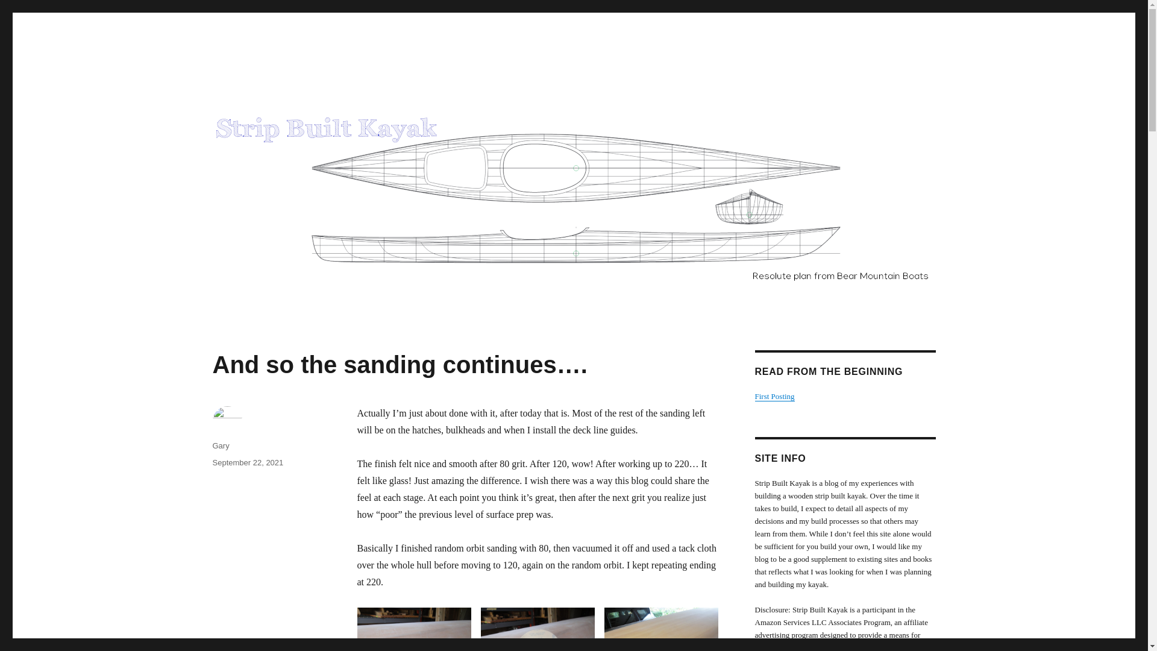 This screenshot has width=1157, height=651. What do you see at coordinates (247, 463) in the screenshot?
I see `September 22, 2021` at bounding box center [247, 463].